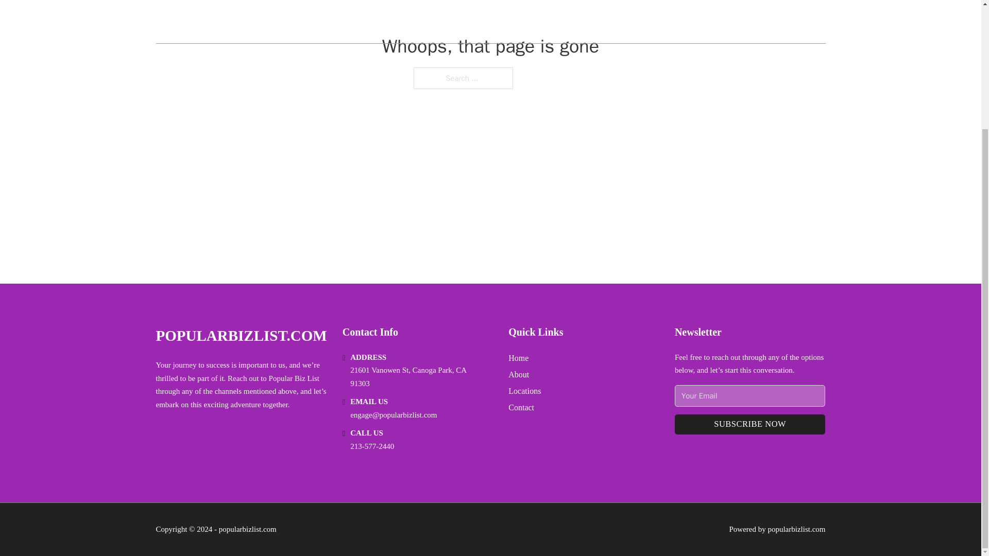 This screenshot has height=556, width=989. I want to click on Locations, so click(524, 391).